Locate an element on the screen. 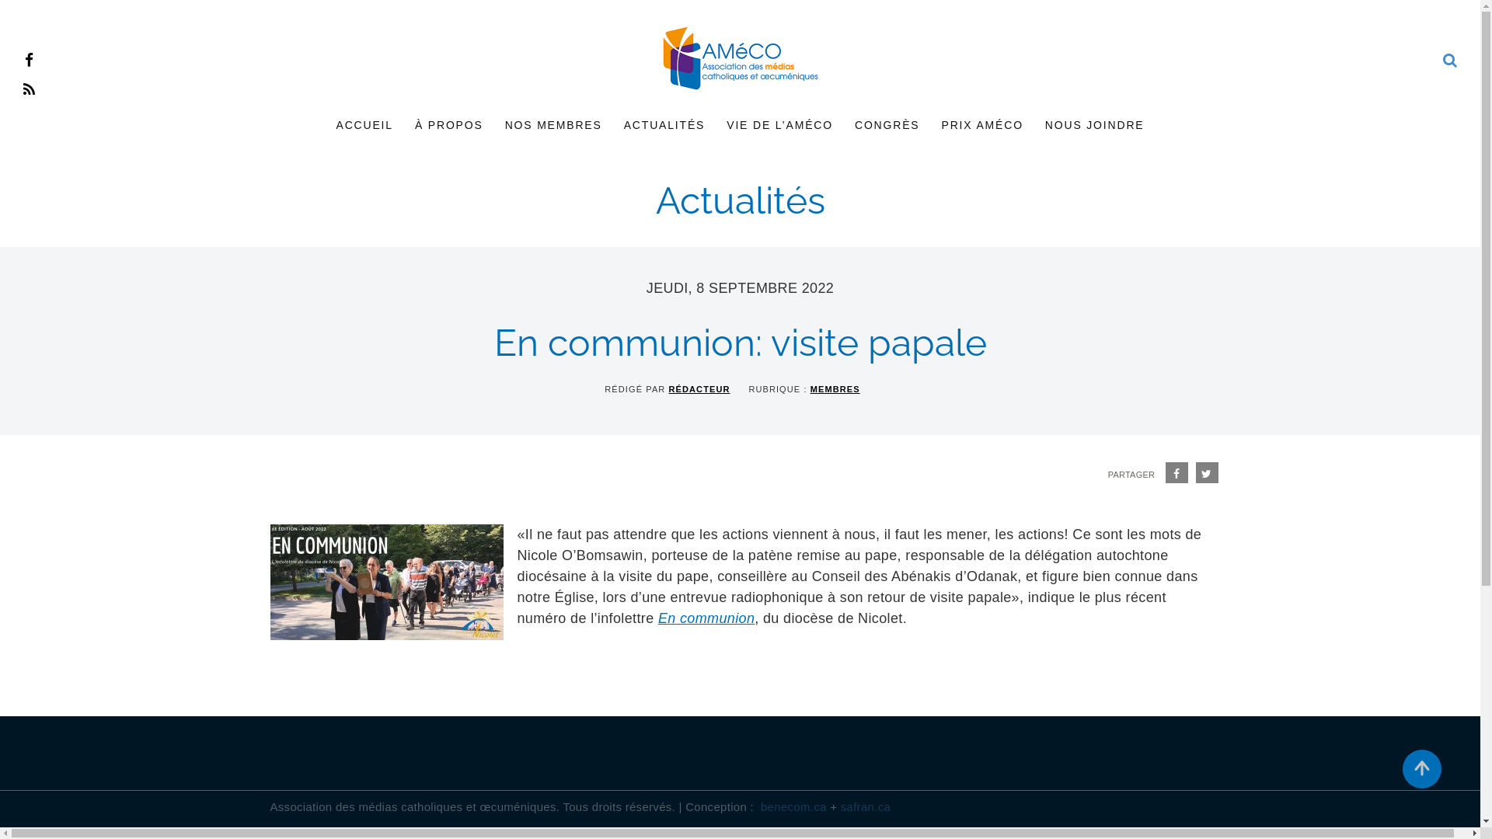 Image resolution: width=1492 pixels, height=839 pixels. MEMBRES is located at coordinates (835, 389).